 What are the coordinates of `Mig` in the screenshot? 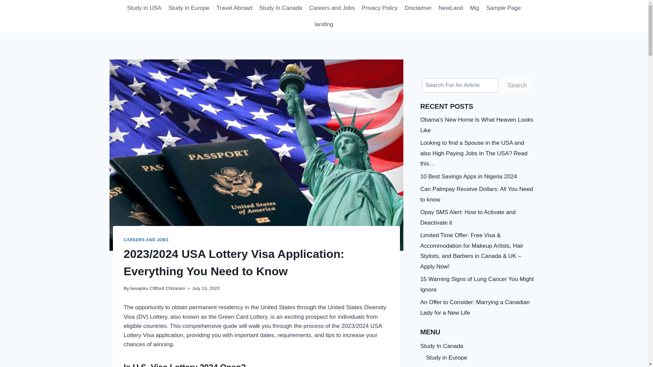 It's located at (474, 8).